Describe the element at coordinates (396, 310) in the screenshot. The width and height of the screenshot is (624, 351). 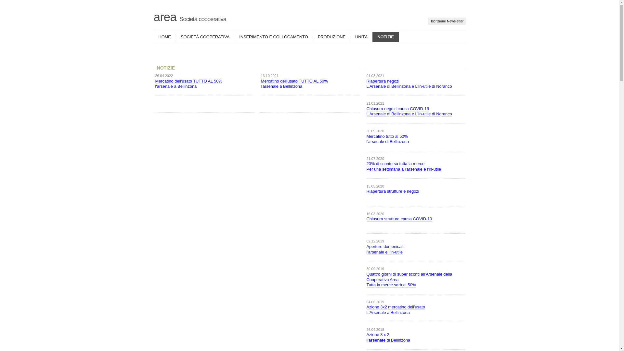
I see `Azione 3x2 mercatino dell'usato
L'Arsenale a Bellinzona` at that location.